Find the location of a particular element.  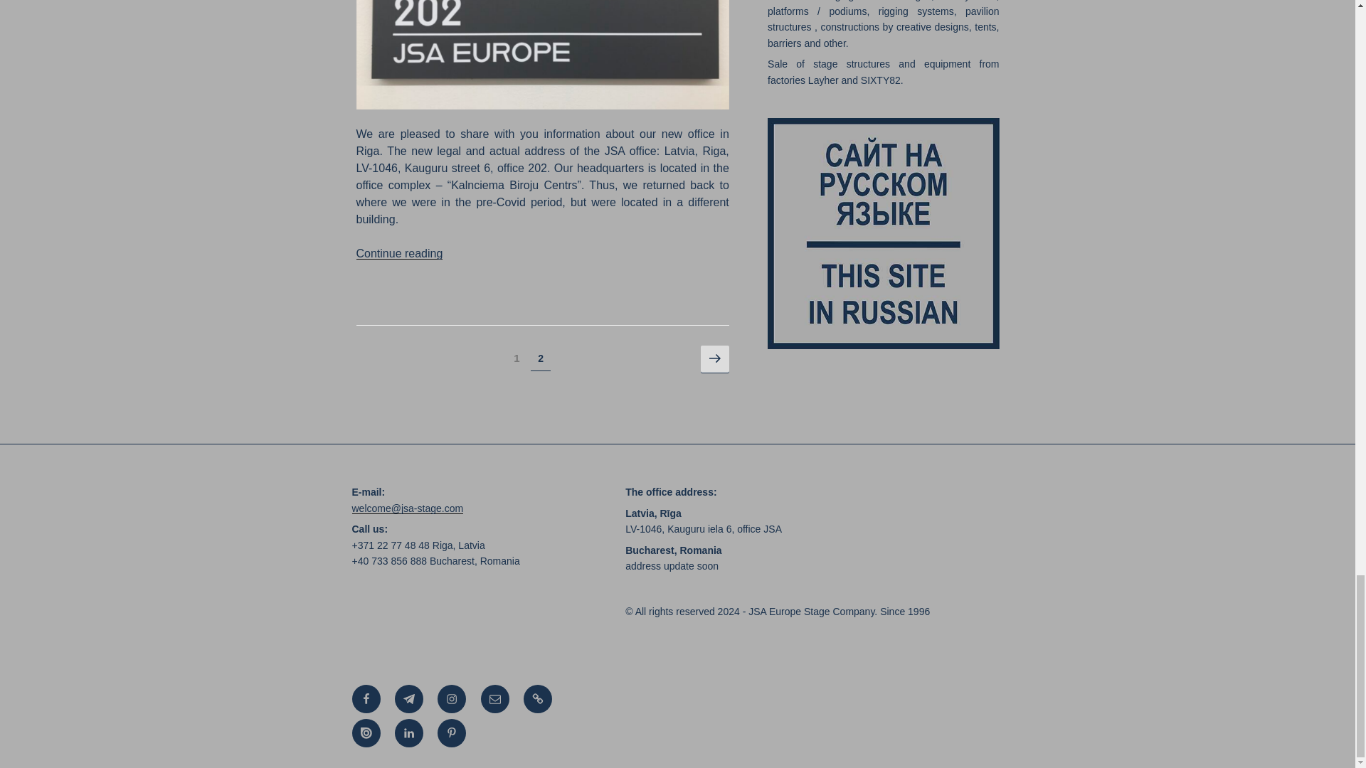

Next page is located at coordinates (714, 360).